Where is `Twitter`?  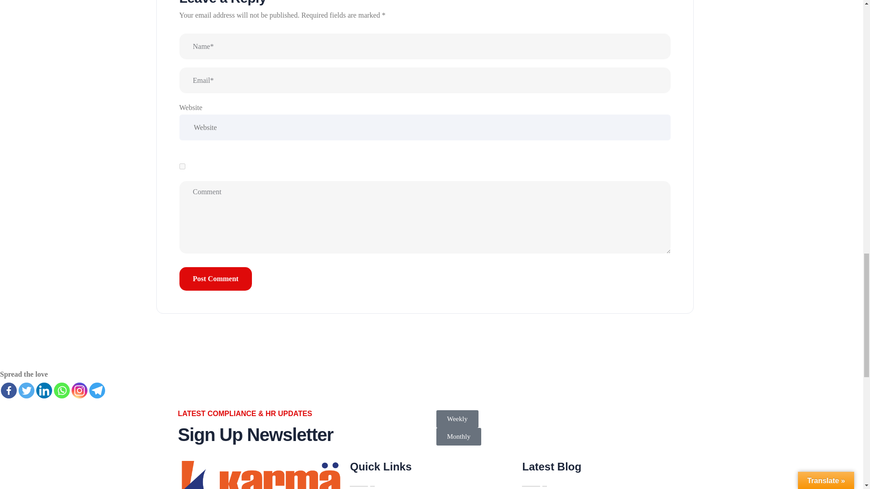
Twitter is located at coordinates (26, 390).